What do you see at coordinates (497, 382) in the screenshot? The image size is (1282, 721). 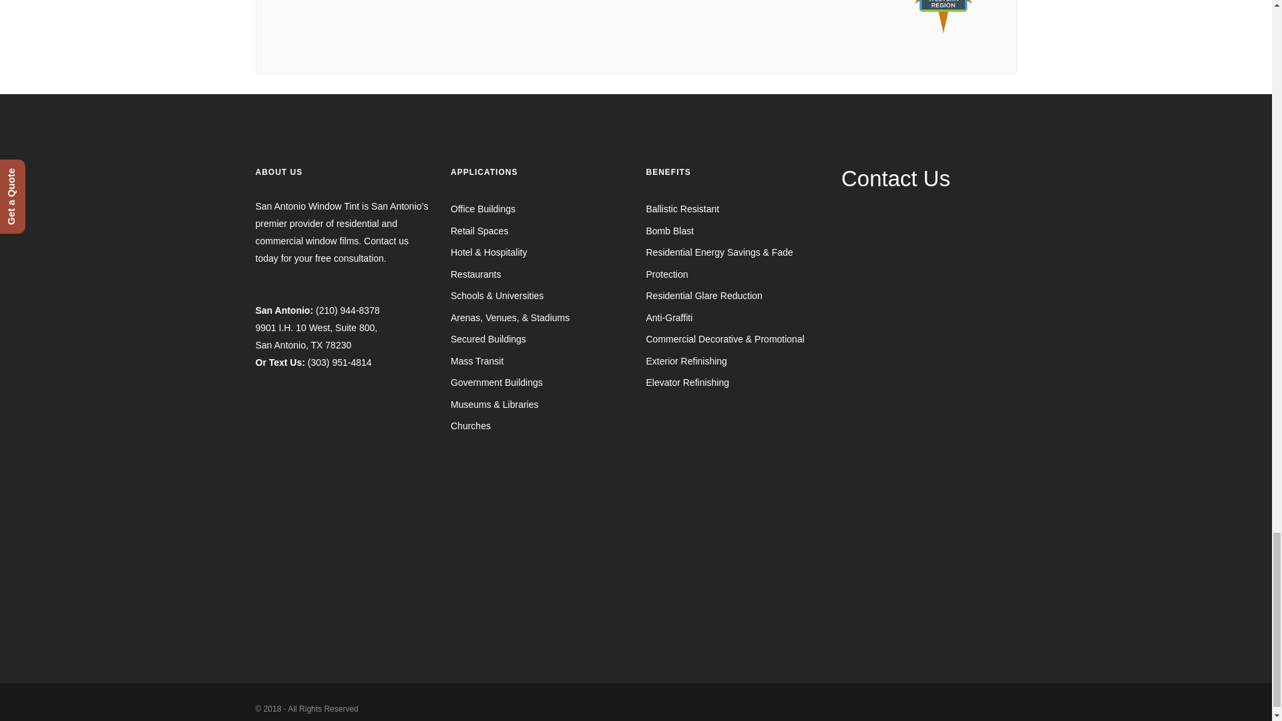 I see `Government Buildings San Antonio Window Tinting` at bounding box center [497, 382].